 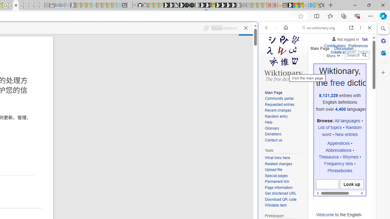 I want to click on free, so click(x=337, y=83).